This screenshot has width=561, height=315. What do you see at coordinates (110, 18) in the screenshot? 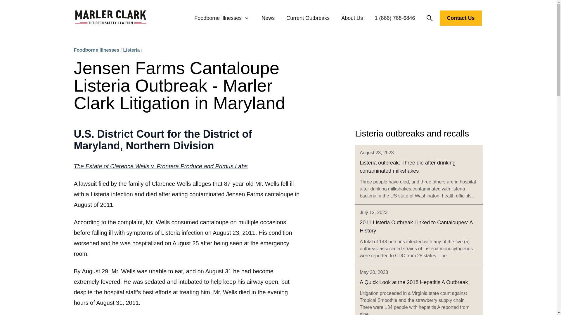
I see `Marler Clark` at bounding box center [110, 18].